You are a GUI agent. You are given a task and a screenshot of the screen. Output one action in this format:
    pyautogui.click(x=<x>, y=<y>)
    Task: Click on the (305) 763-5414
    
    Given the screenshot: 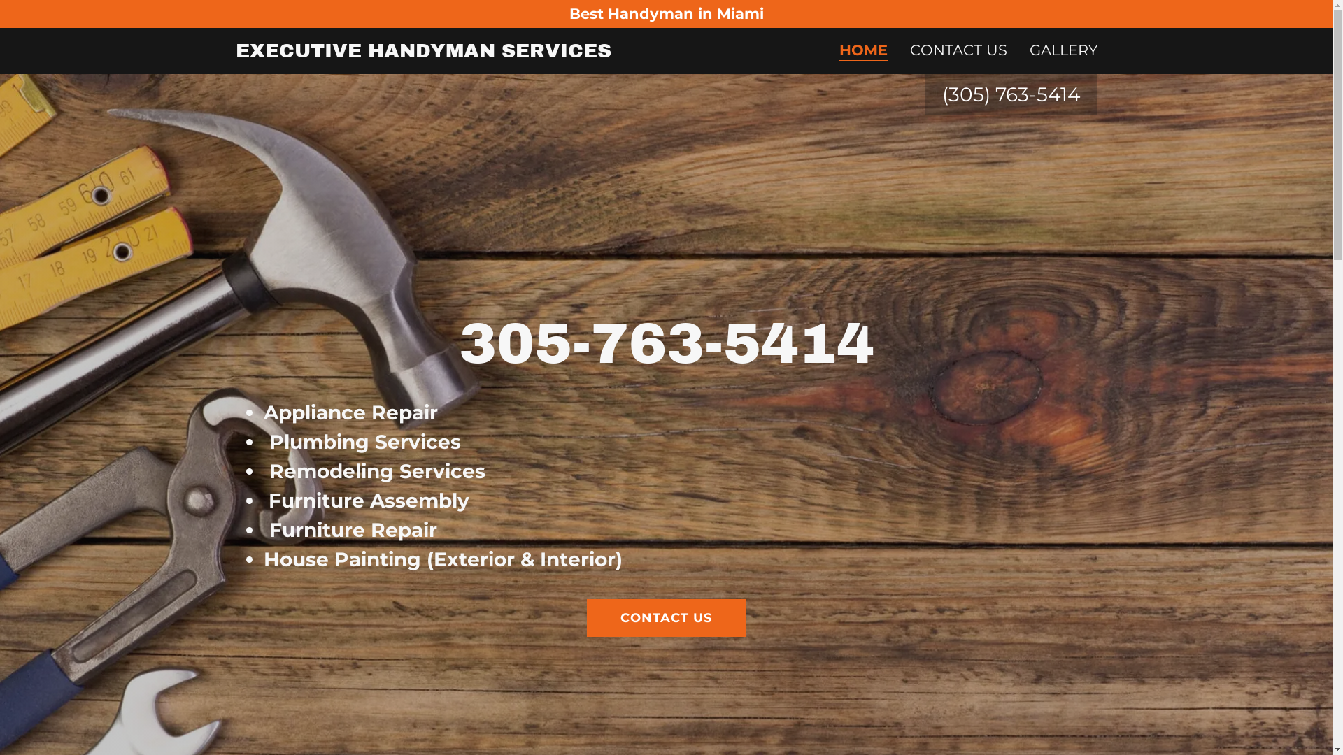 What is the action you would take?
    pyautogui.click(x=1011, y=94)
    